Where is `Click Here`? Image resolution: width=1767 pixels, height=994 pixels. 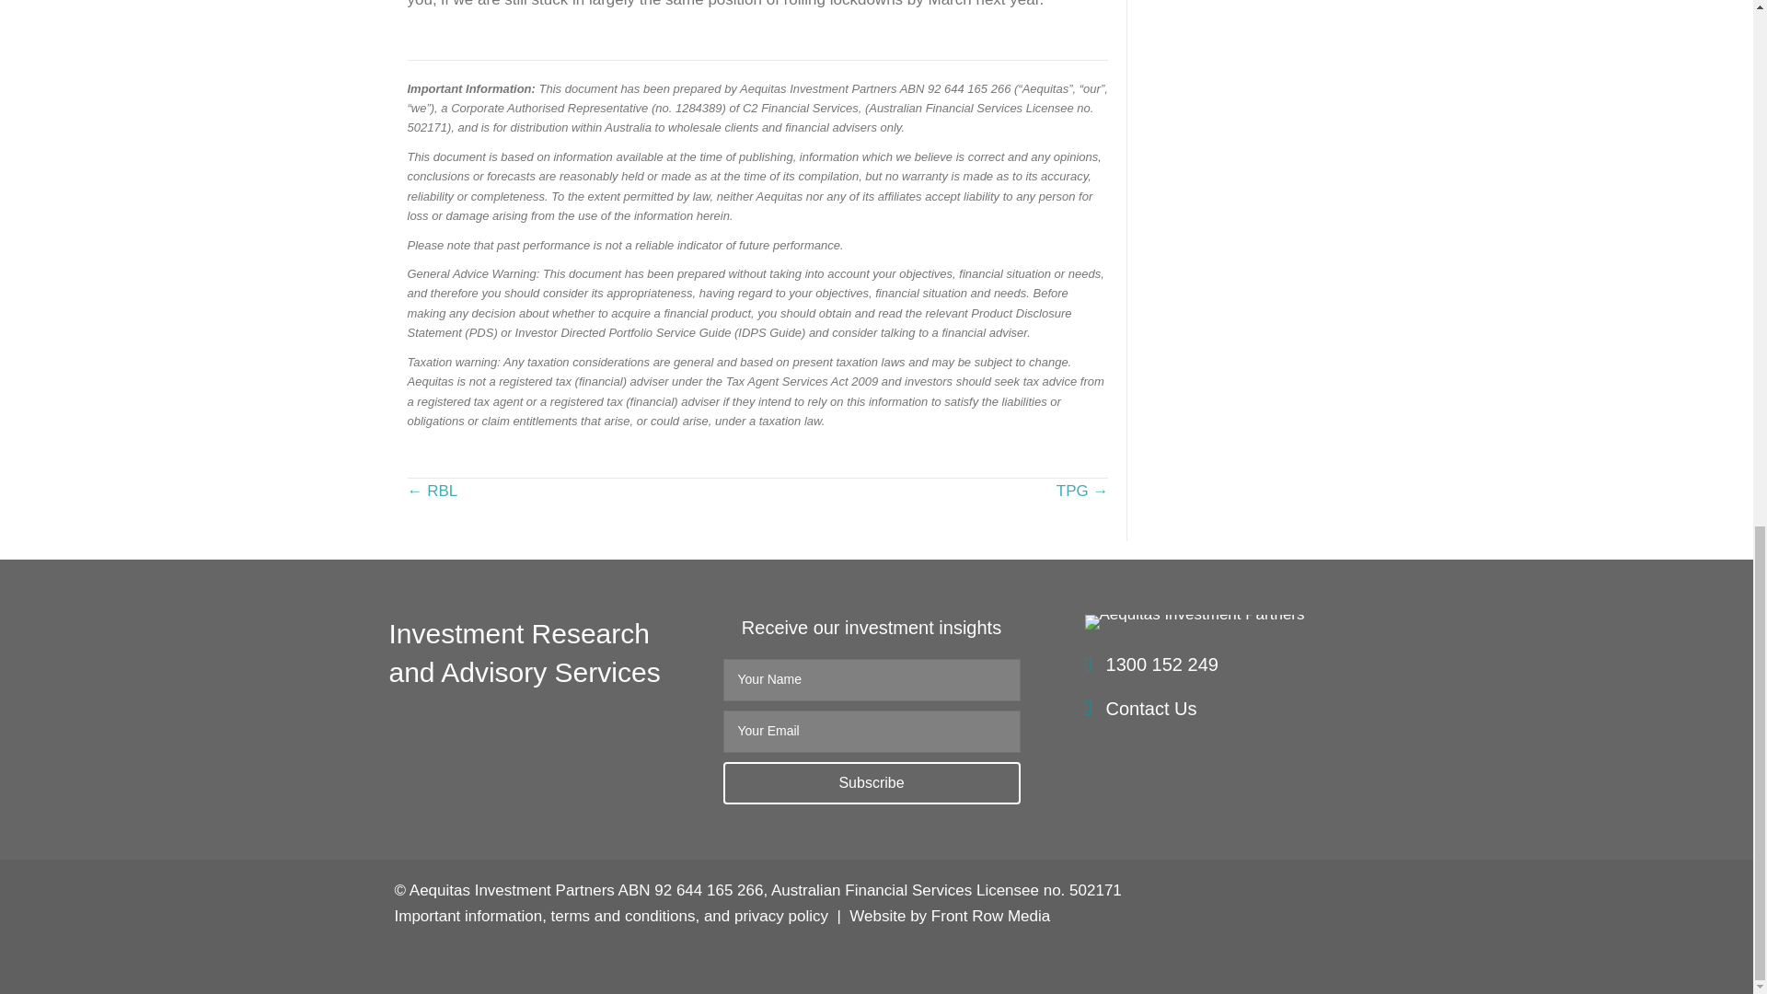
Click Here is located at coordinates (872, 782).